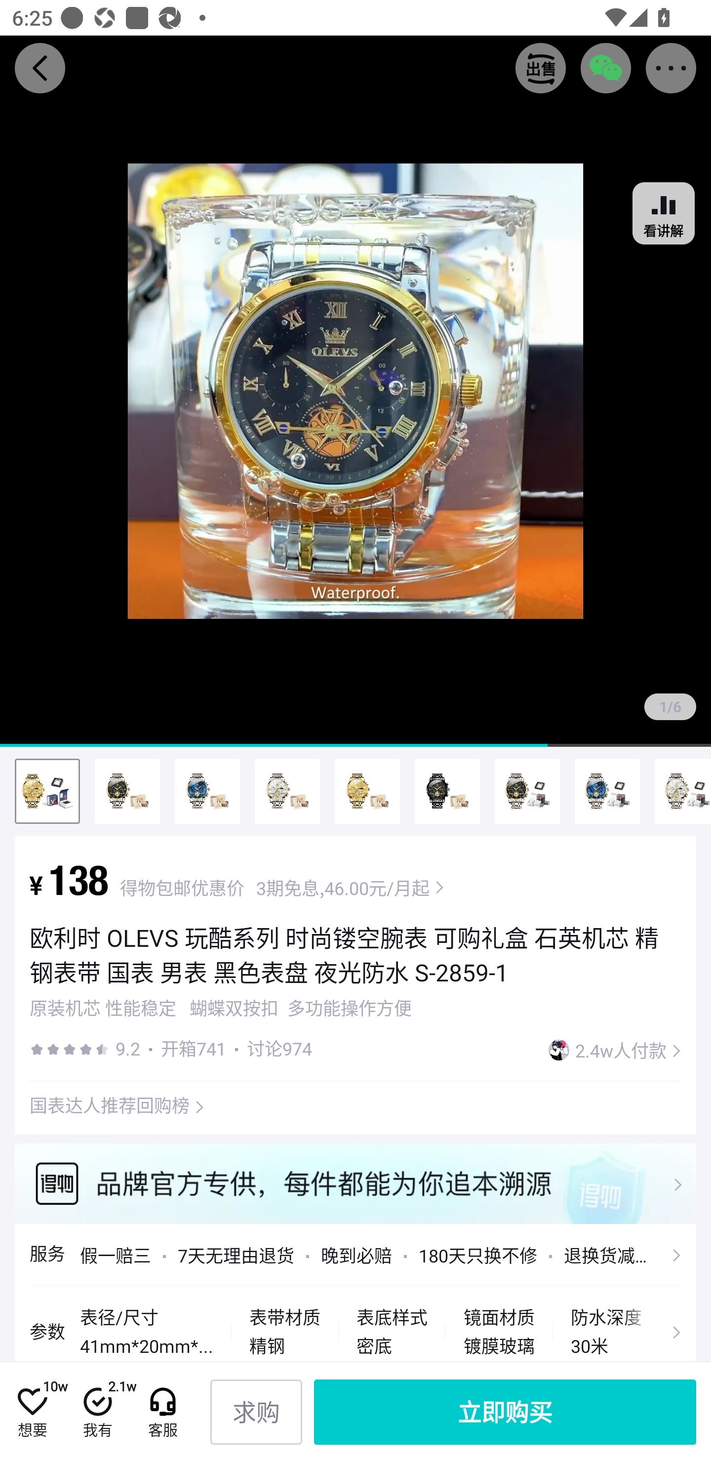 This screenshot has width=711, height=1462. Describe the element at coordinates (355, 391) in the screenshot. I see `77.0` at that location.